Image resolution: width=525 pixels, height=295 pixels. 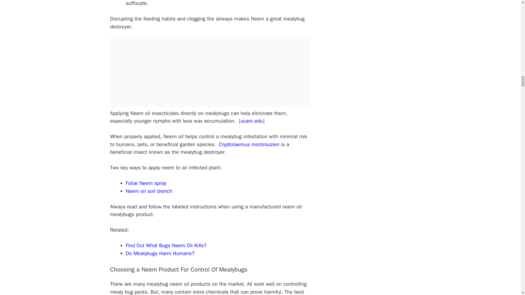 I want to click on Foliar Neem spray, so click(x=146, y=183).